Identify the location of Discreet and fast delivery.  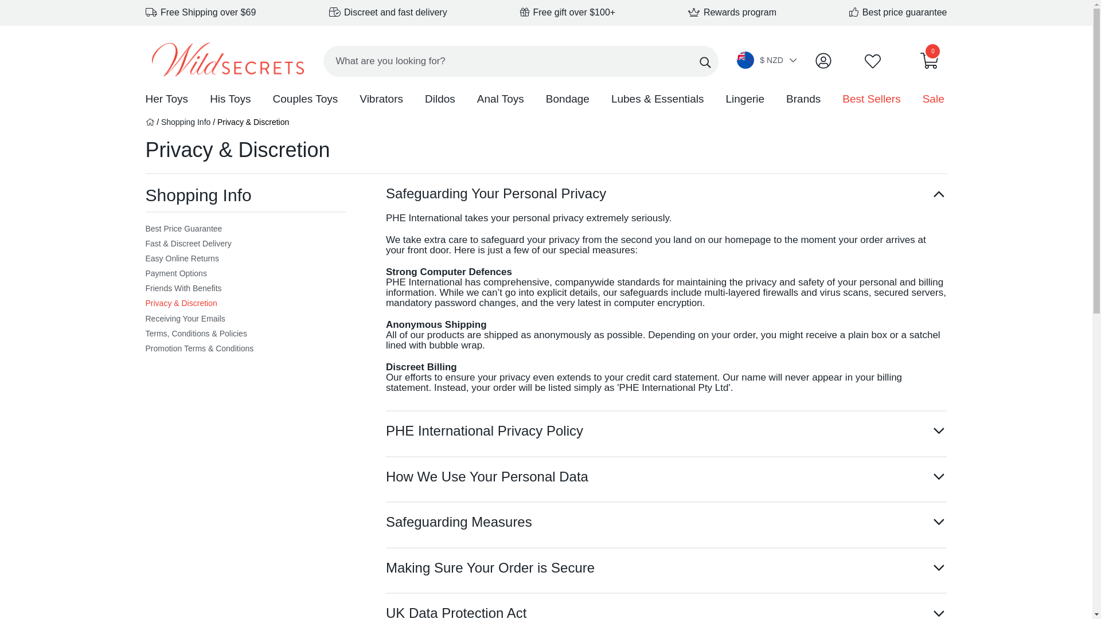
(388, 12).